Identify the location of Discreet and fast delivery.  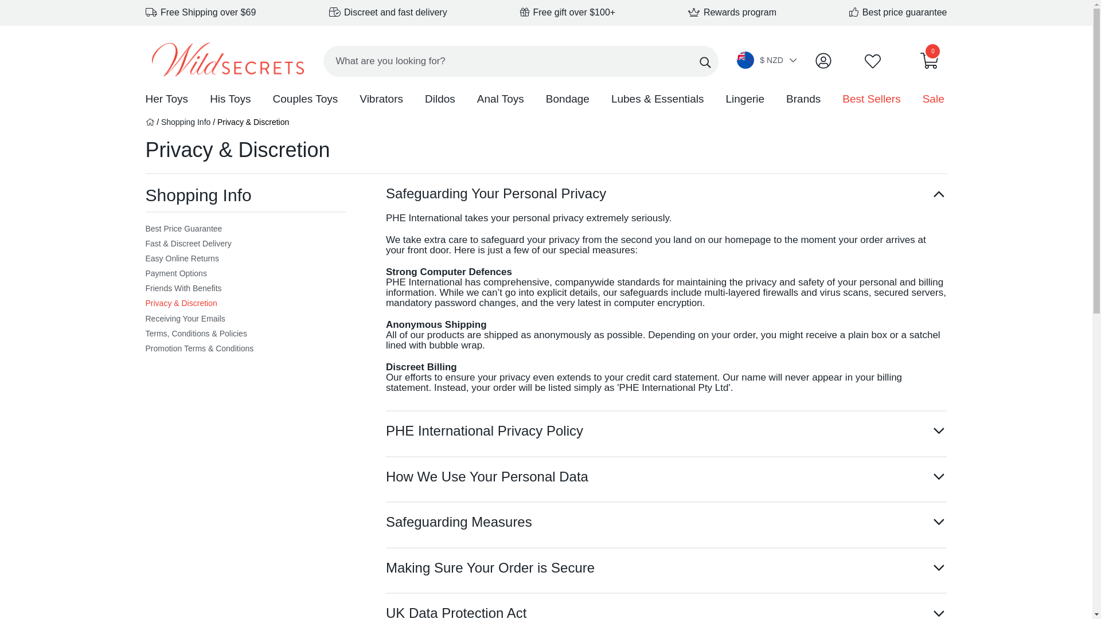
(388, 12).